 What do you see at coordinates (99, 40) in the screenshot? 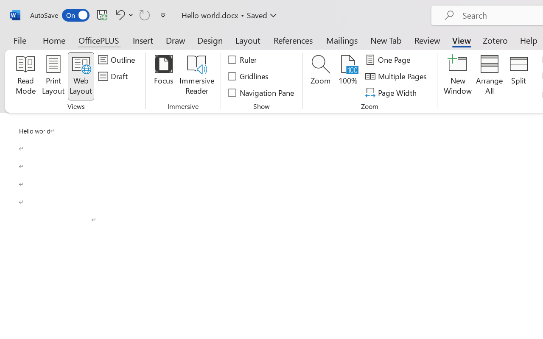
I see `OfficePLUS` at bounding box center [99, 40].